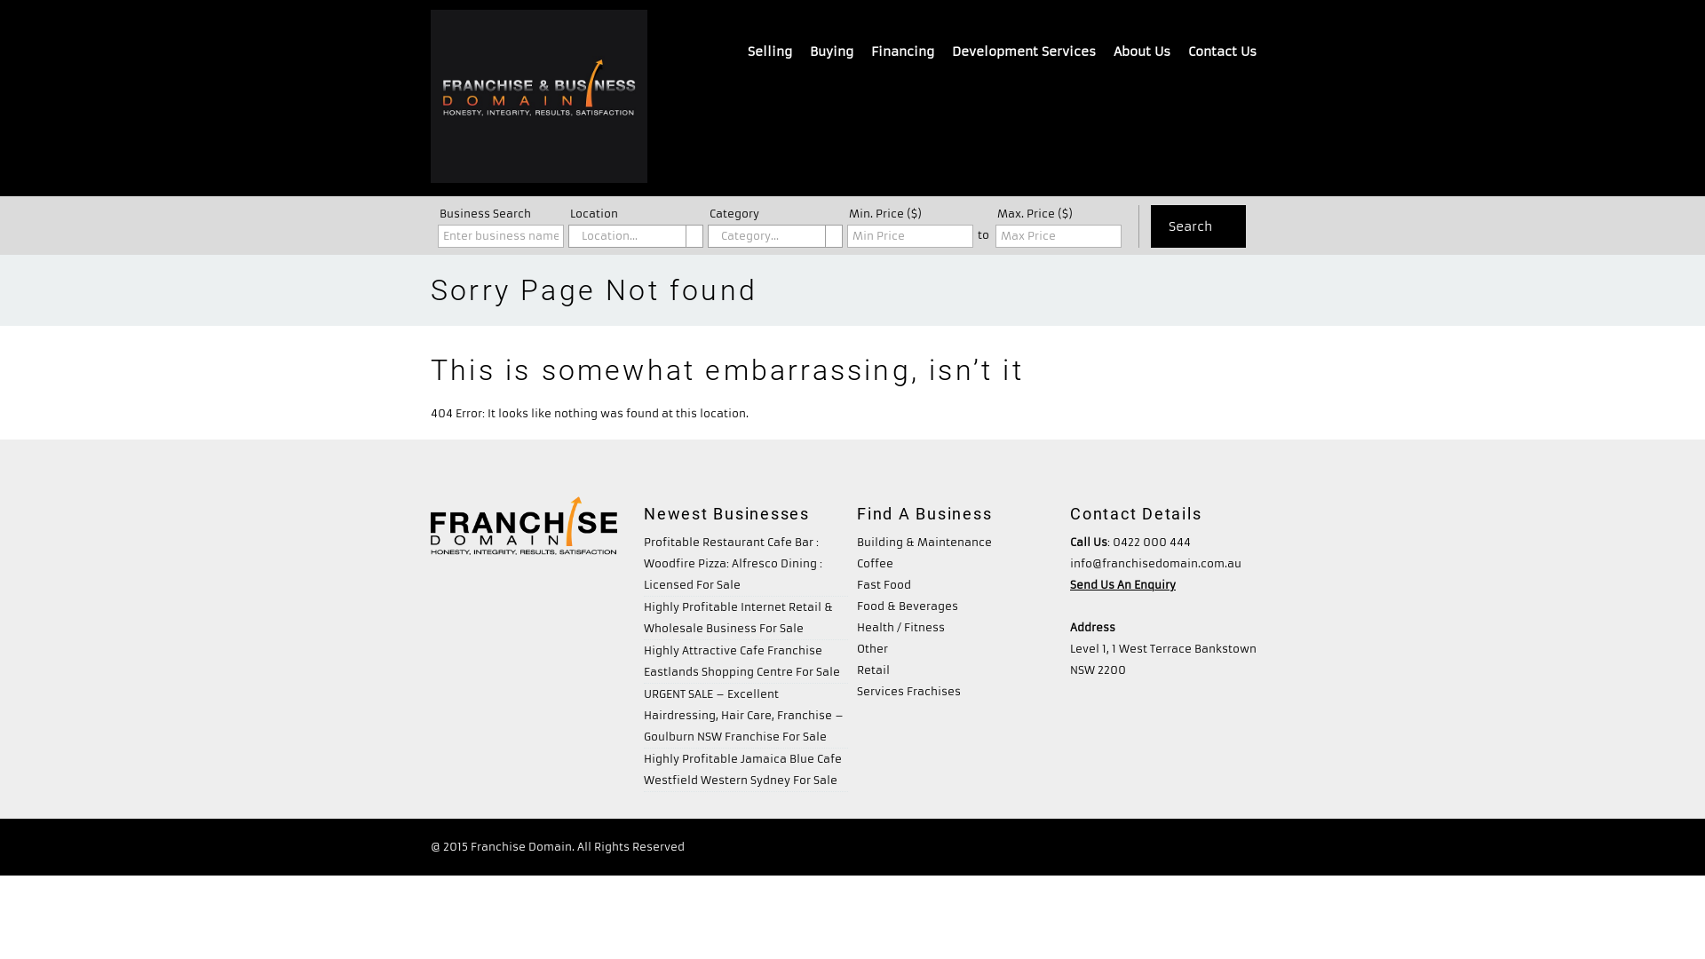  What do you see at coordinates (1122, 584) in the screenshot?
I see `Send Us An Enquiry` at bounding box center [1122, 584].